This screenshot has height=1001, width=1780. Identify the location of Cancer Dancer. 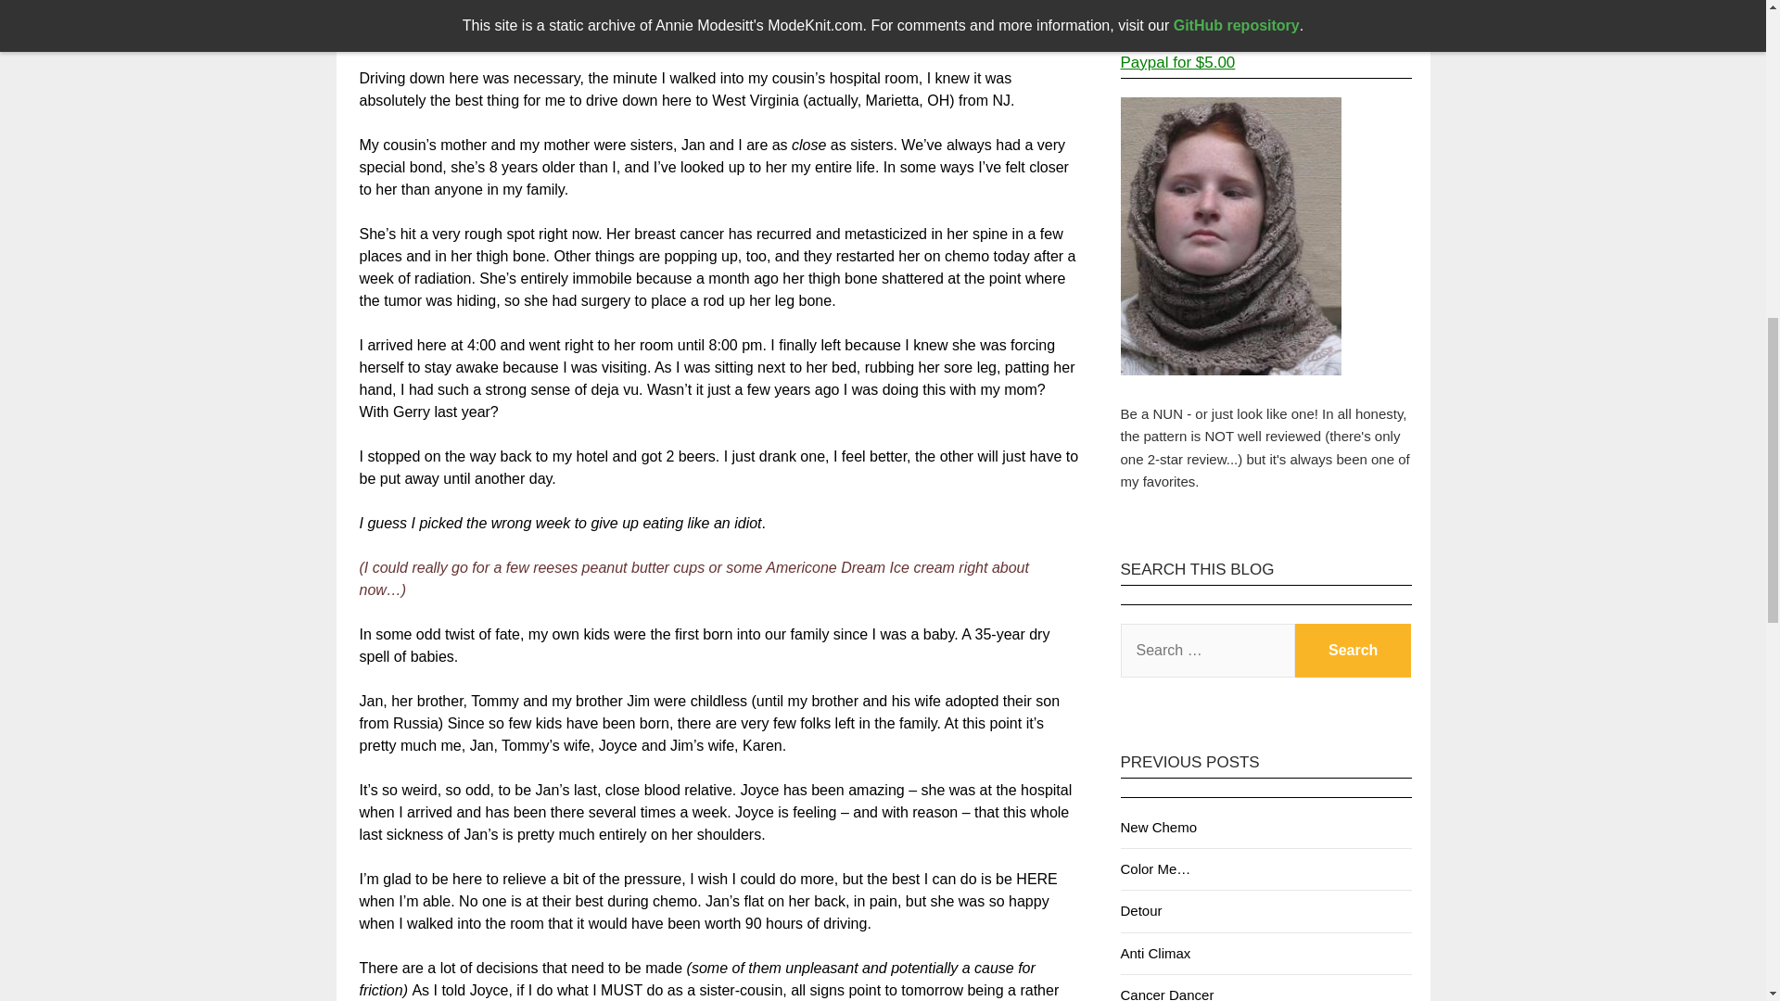
(1166, 994).